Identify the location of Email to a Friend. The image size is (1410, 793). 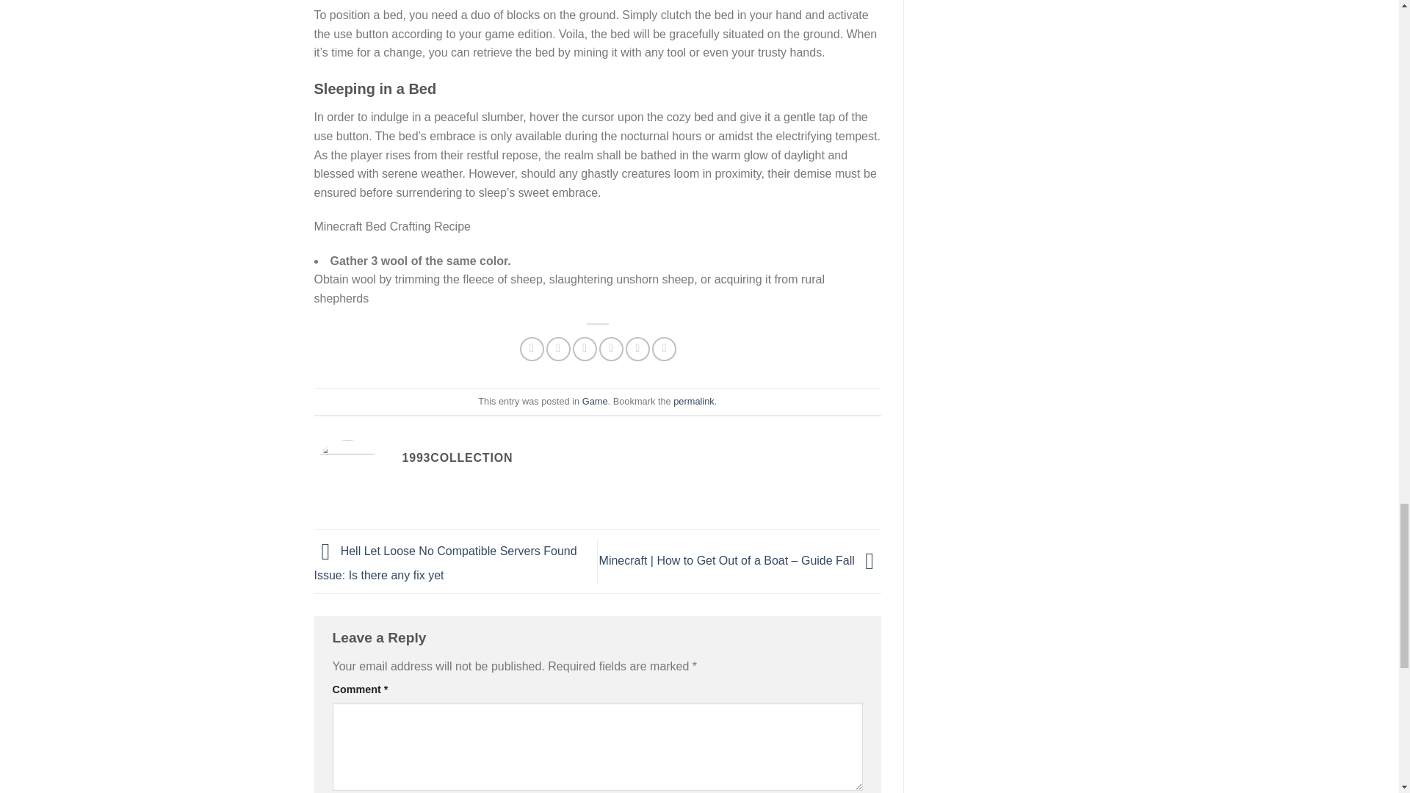
(585, 350).